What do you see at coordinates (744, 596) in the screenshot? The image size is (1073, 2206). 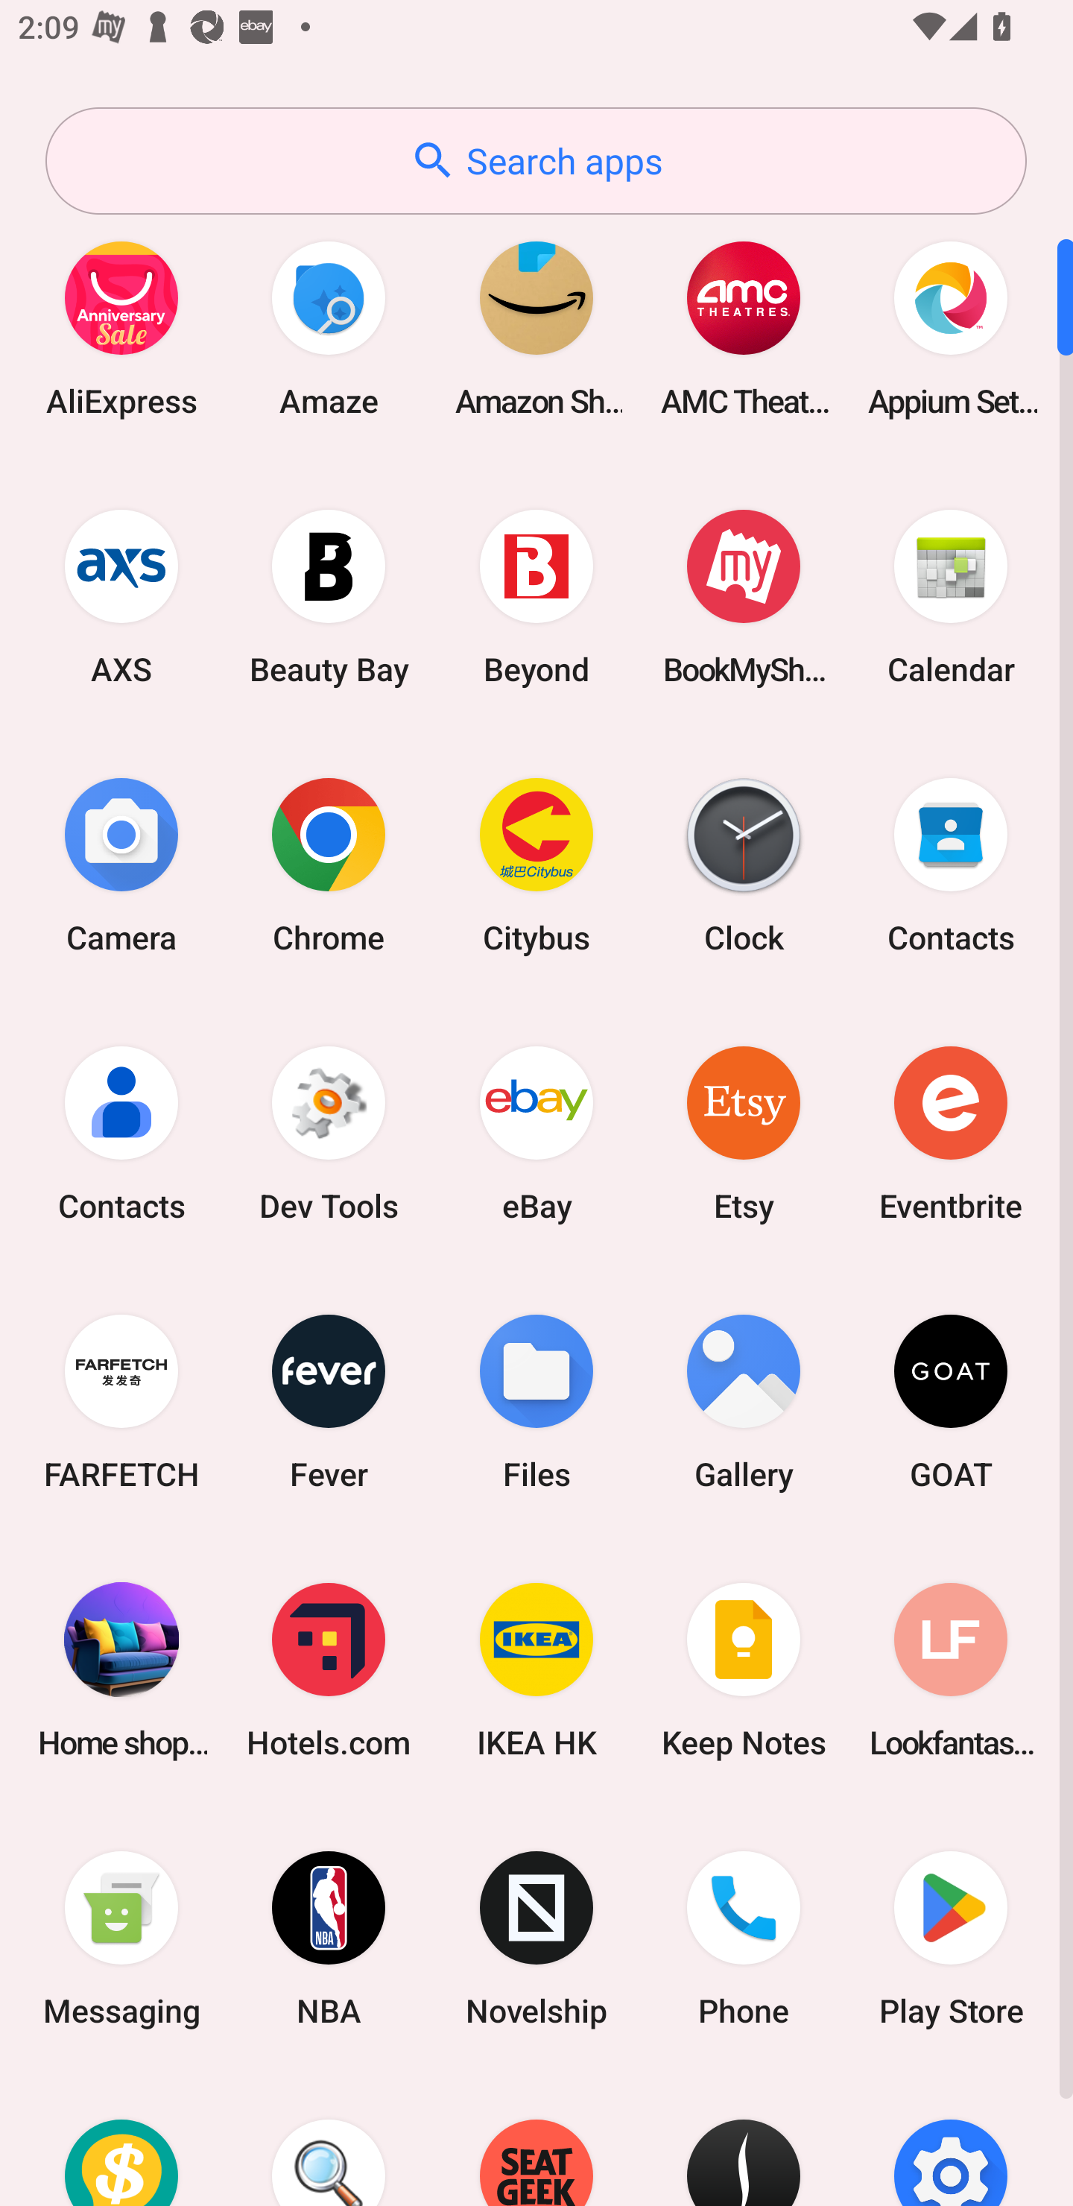 I see `BookMyShow` at bounding box center [744, 596].